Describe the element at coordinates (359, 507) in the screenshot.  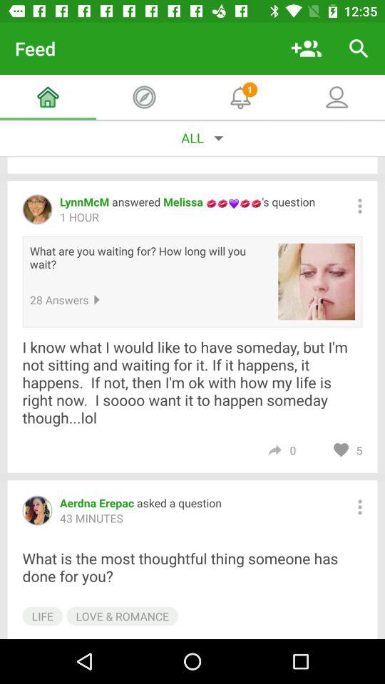
I see `more options` at that location.